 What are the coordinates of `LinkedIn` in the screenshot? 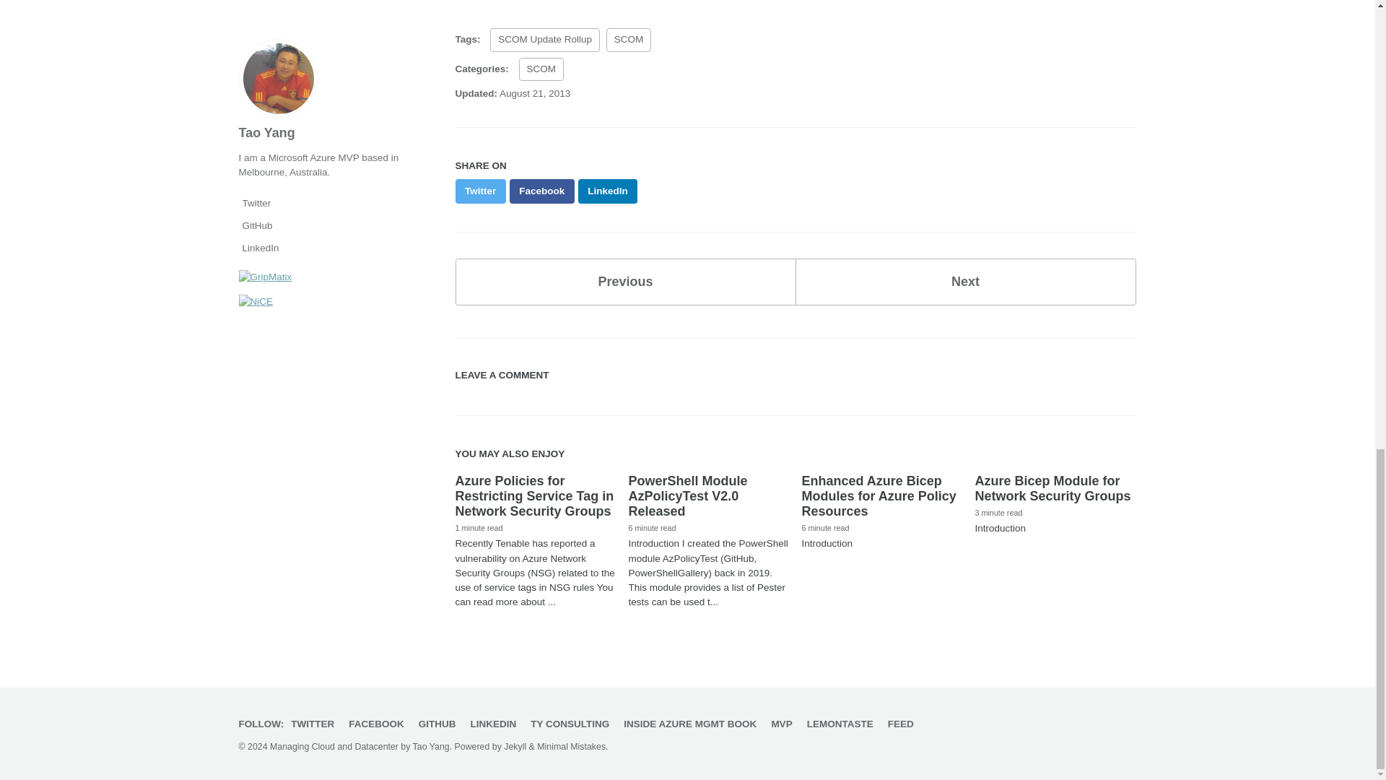 It's located at (608, 191).